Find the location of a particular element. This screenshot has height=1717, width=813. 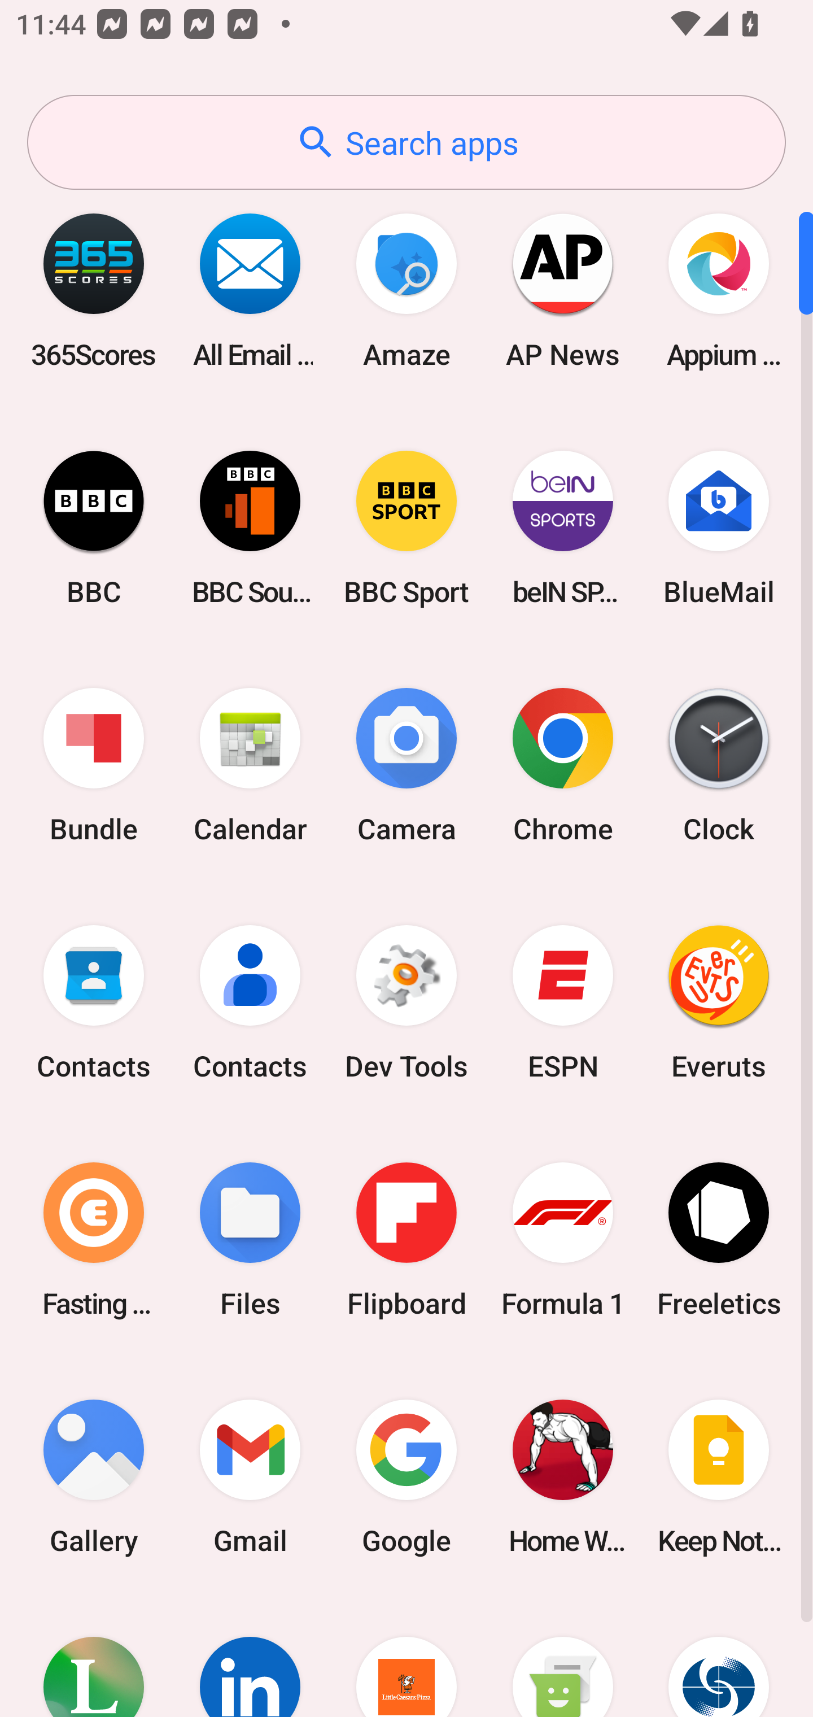

Files is located at coordinates (250, 1239).